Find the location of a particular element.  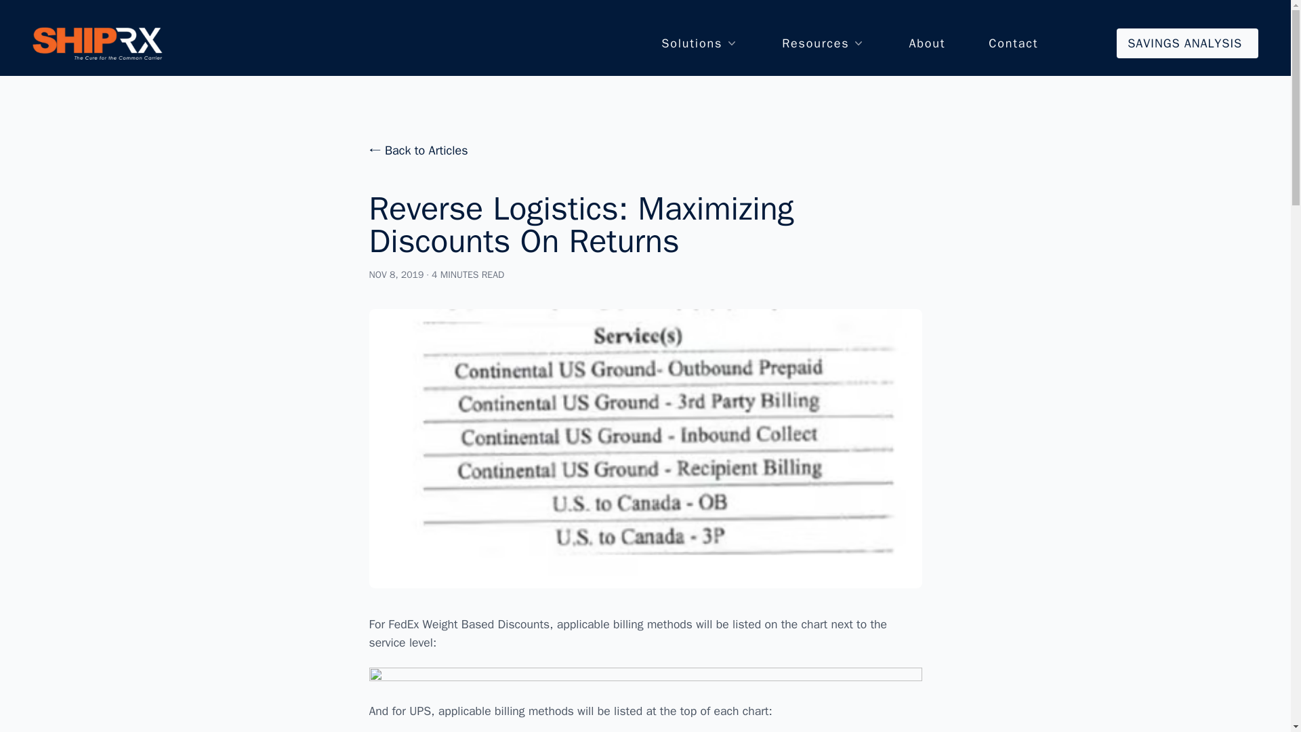

About is located at coordinates (927, 43).